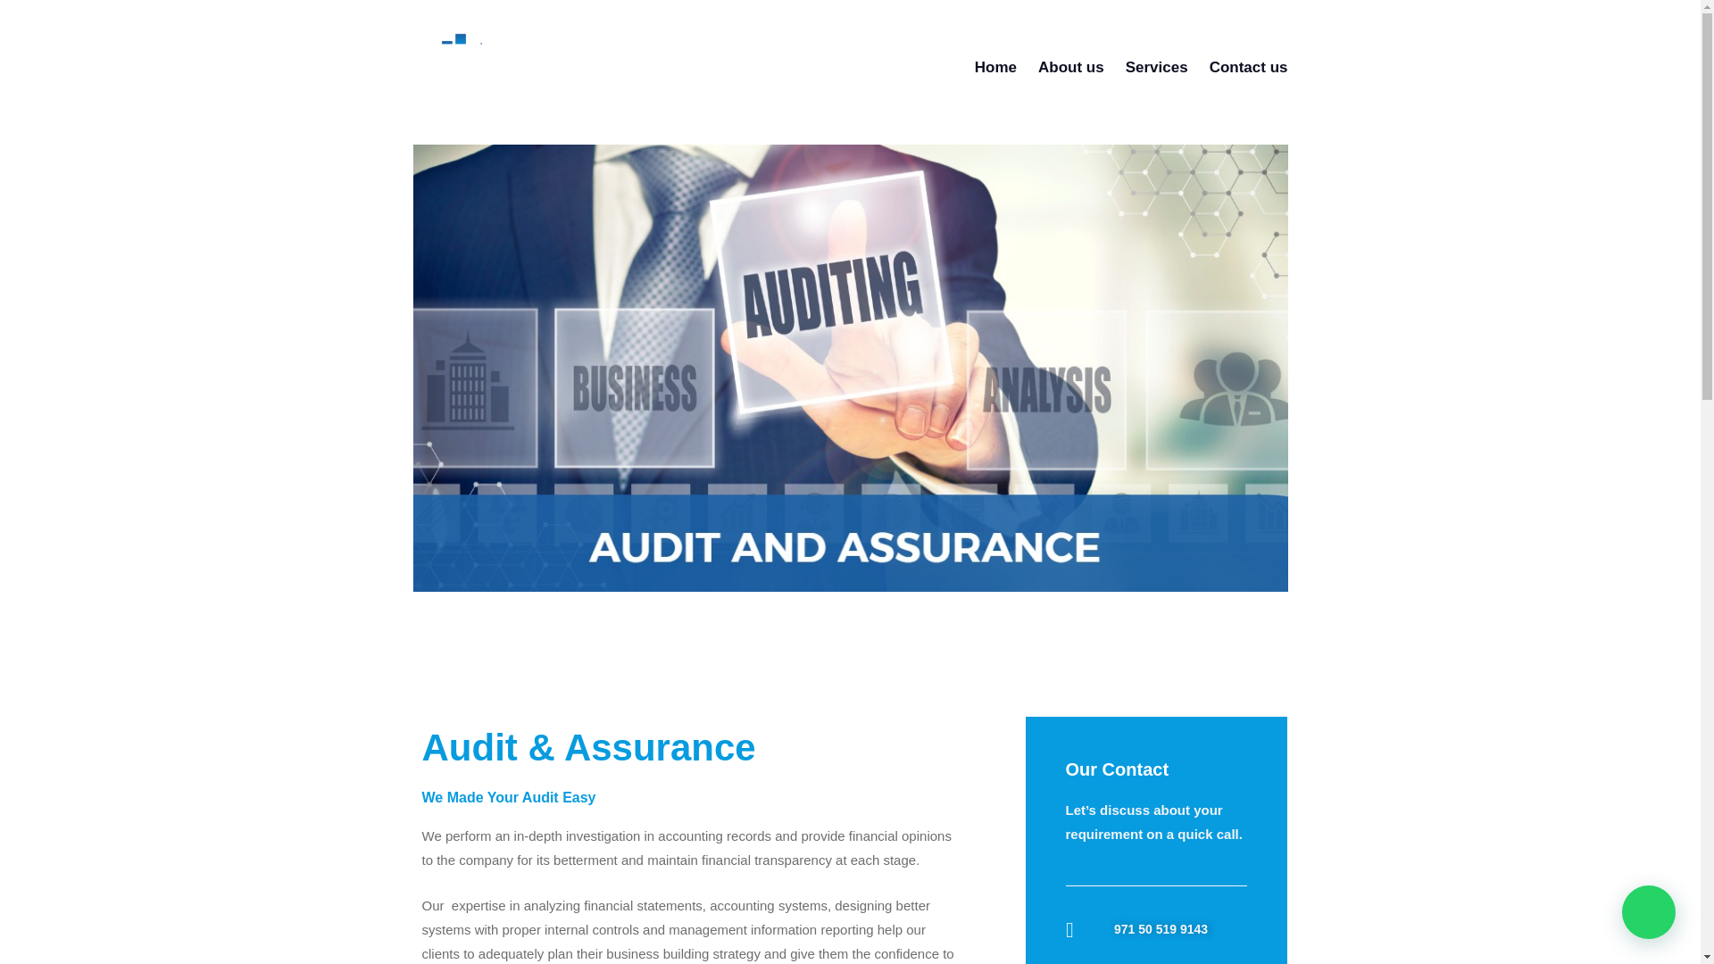 The height and width of the screenshot is (964, 1714). Describe the element at coordinates (1071, 67) in the screenshot. I see `About us` at that location.